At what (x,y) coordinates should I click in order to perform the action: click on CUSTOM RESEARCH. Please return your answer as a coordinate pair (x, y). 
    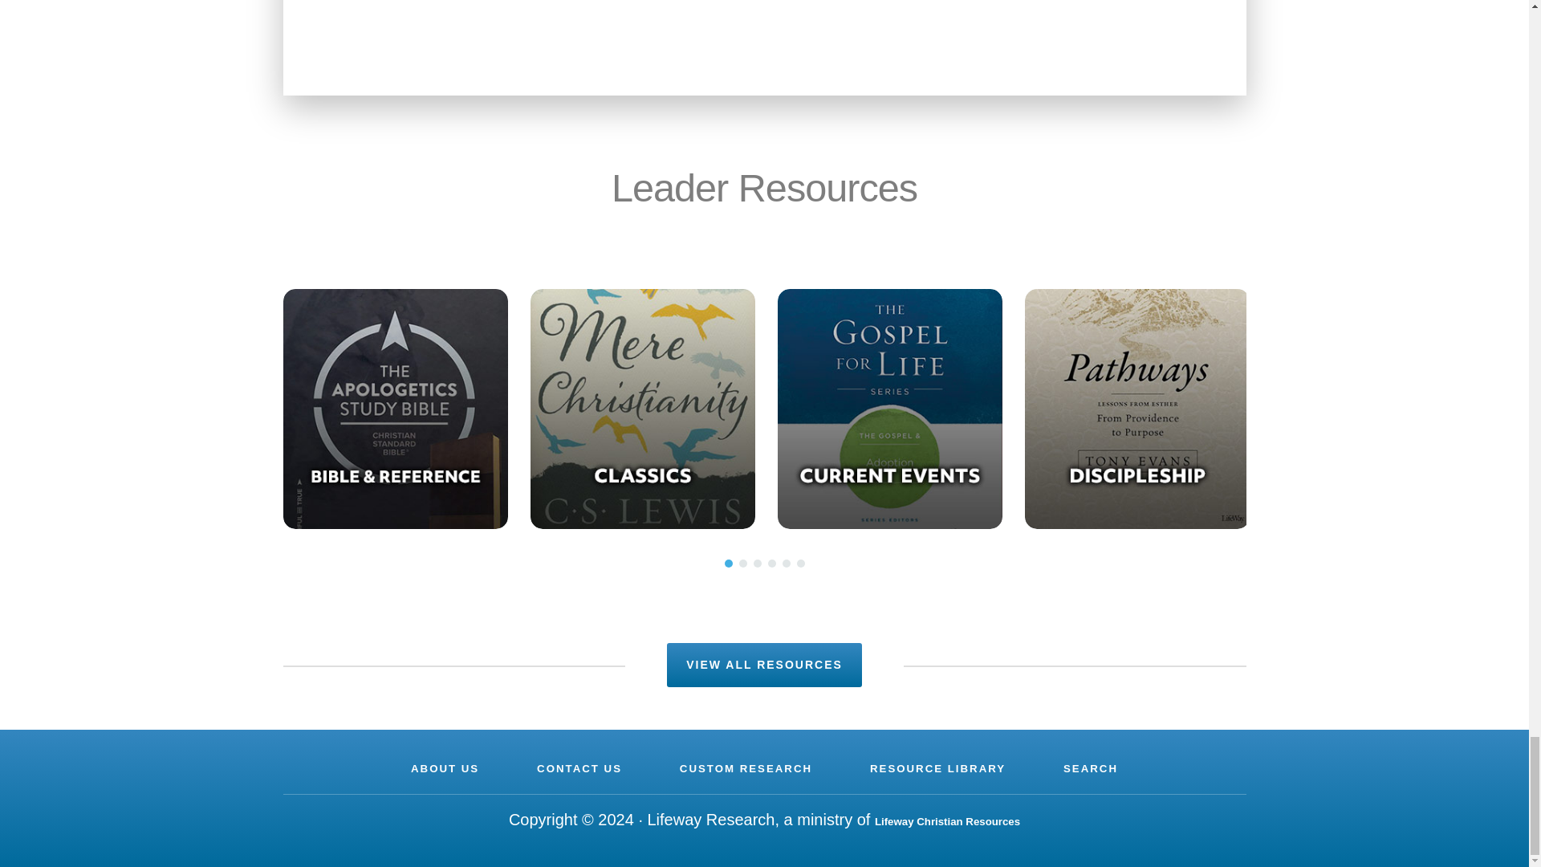
    Looking at the image, I should click on (746, 769).